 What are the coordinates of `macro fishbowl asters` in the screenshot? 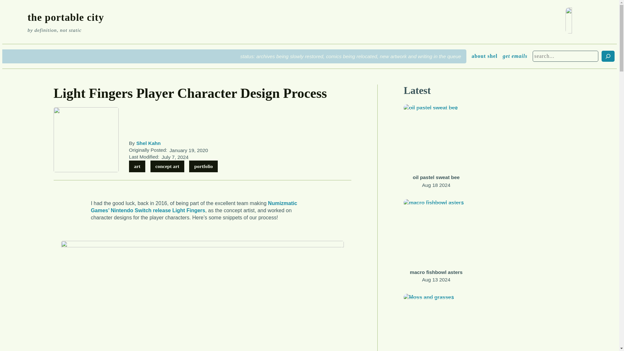 It's located at (436, 272).